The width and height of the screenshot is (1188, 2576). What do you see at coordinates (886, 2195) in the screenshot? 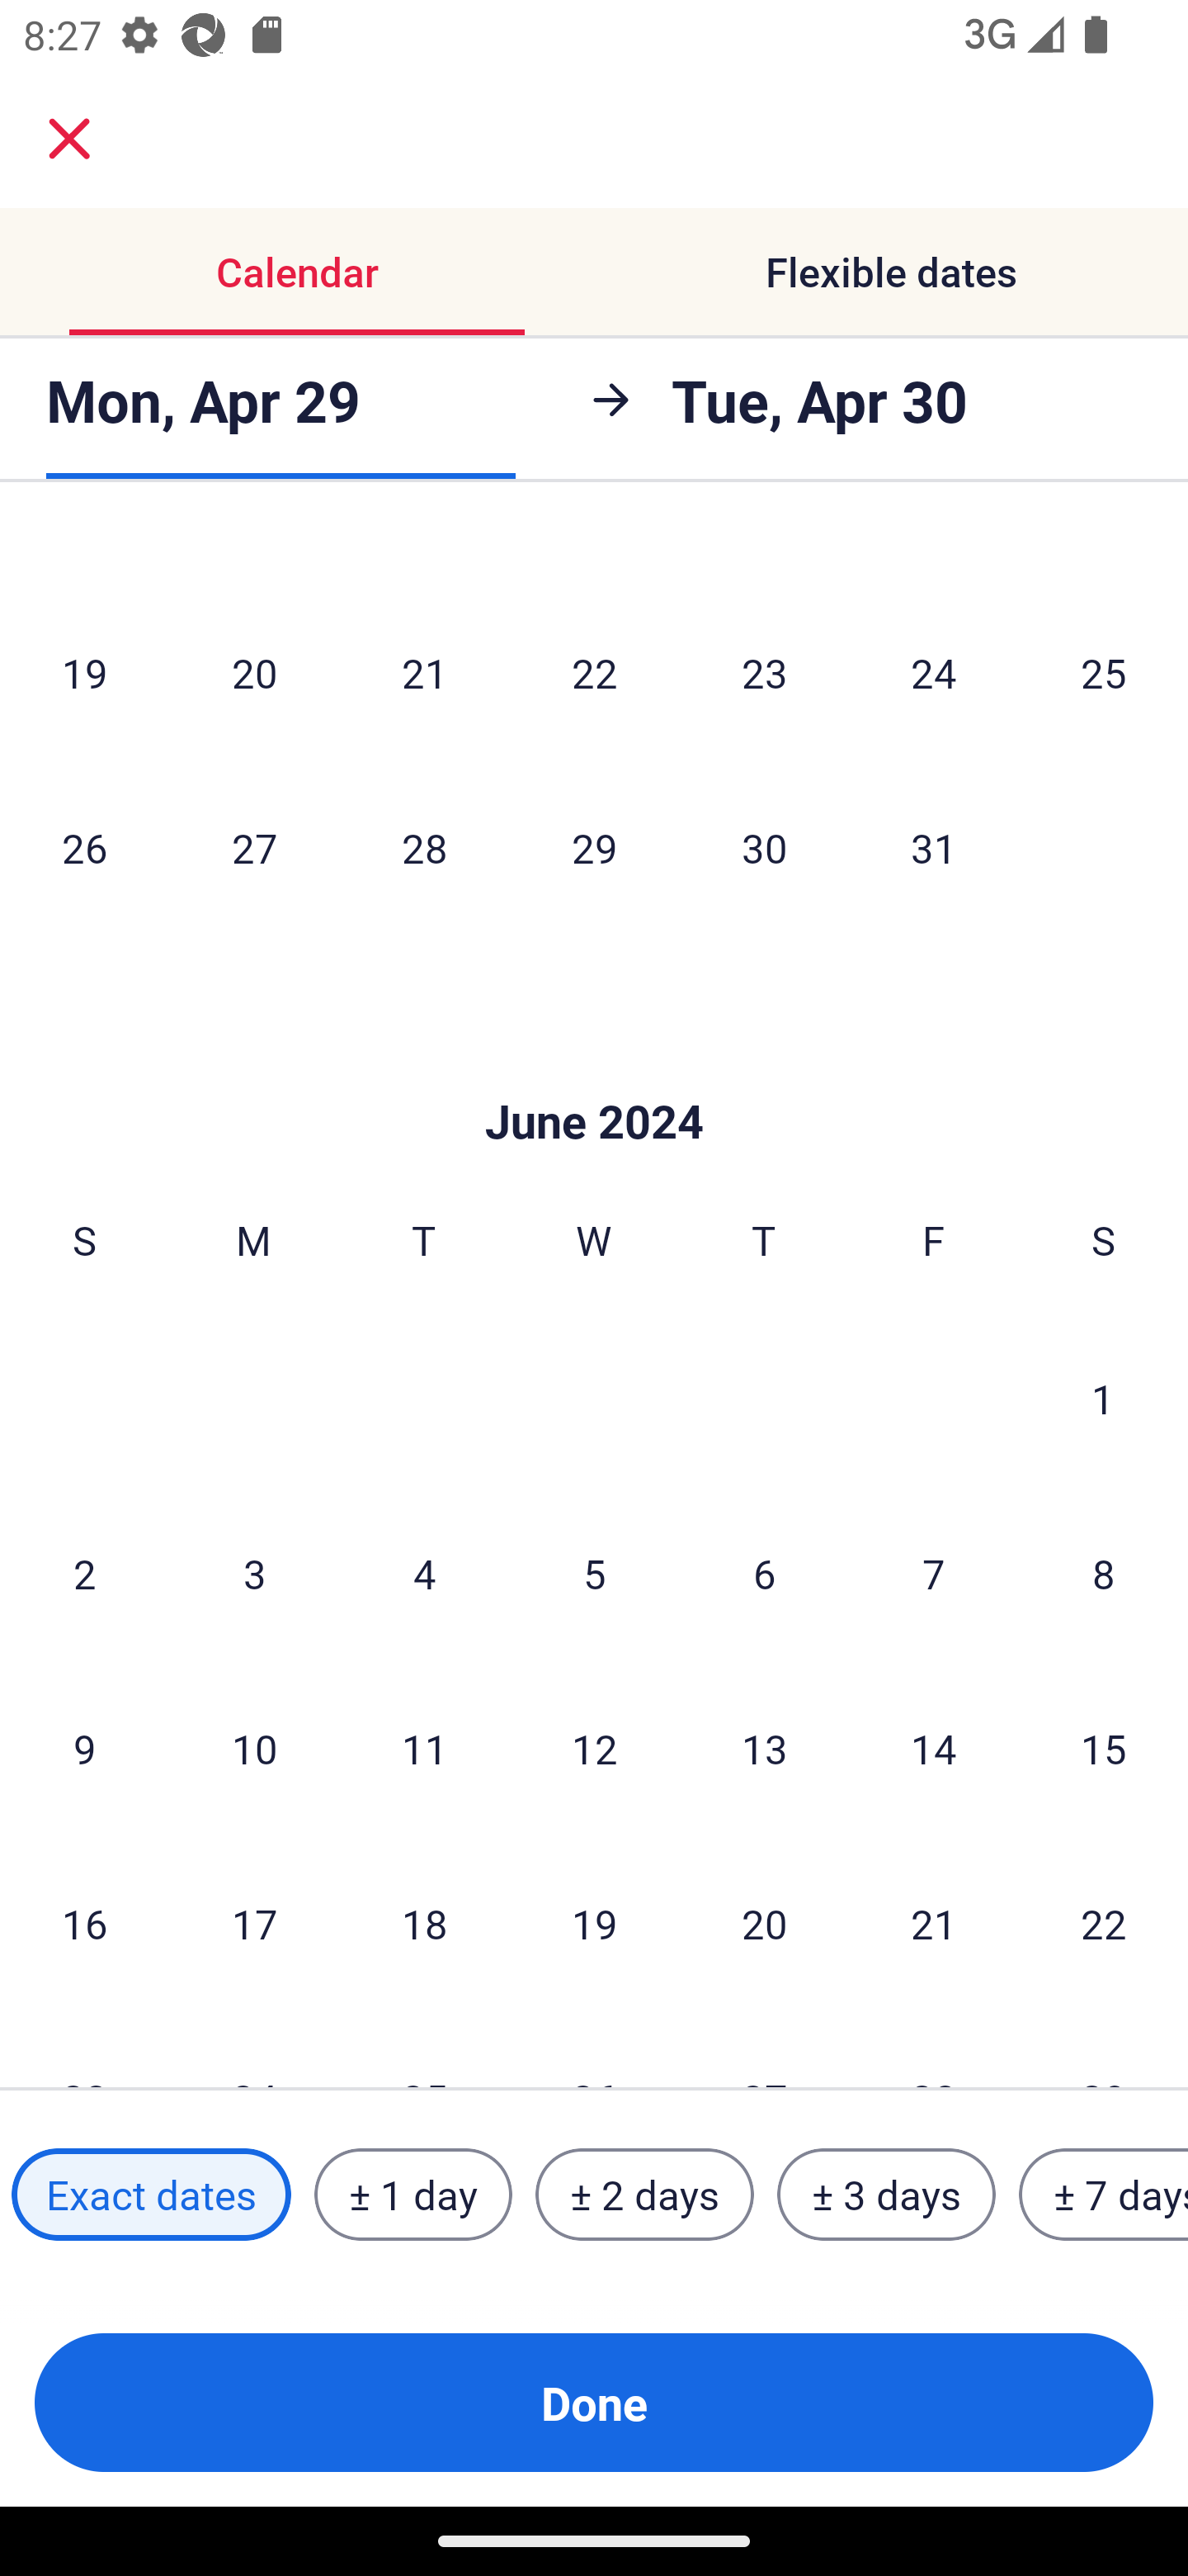
I see `± 3 days` at bounding box center [886, 2195].